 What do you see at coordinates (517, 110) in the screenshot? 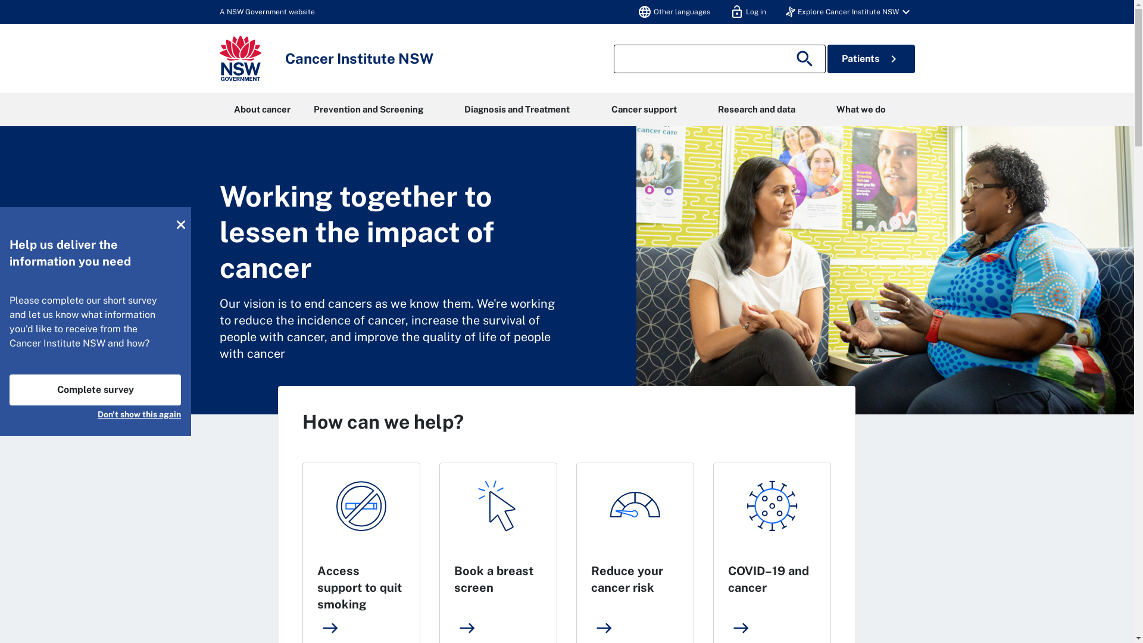
I see `Diagnosis and Treatment` at bounding box center [517, 110].